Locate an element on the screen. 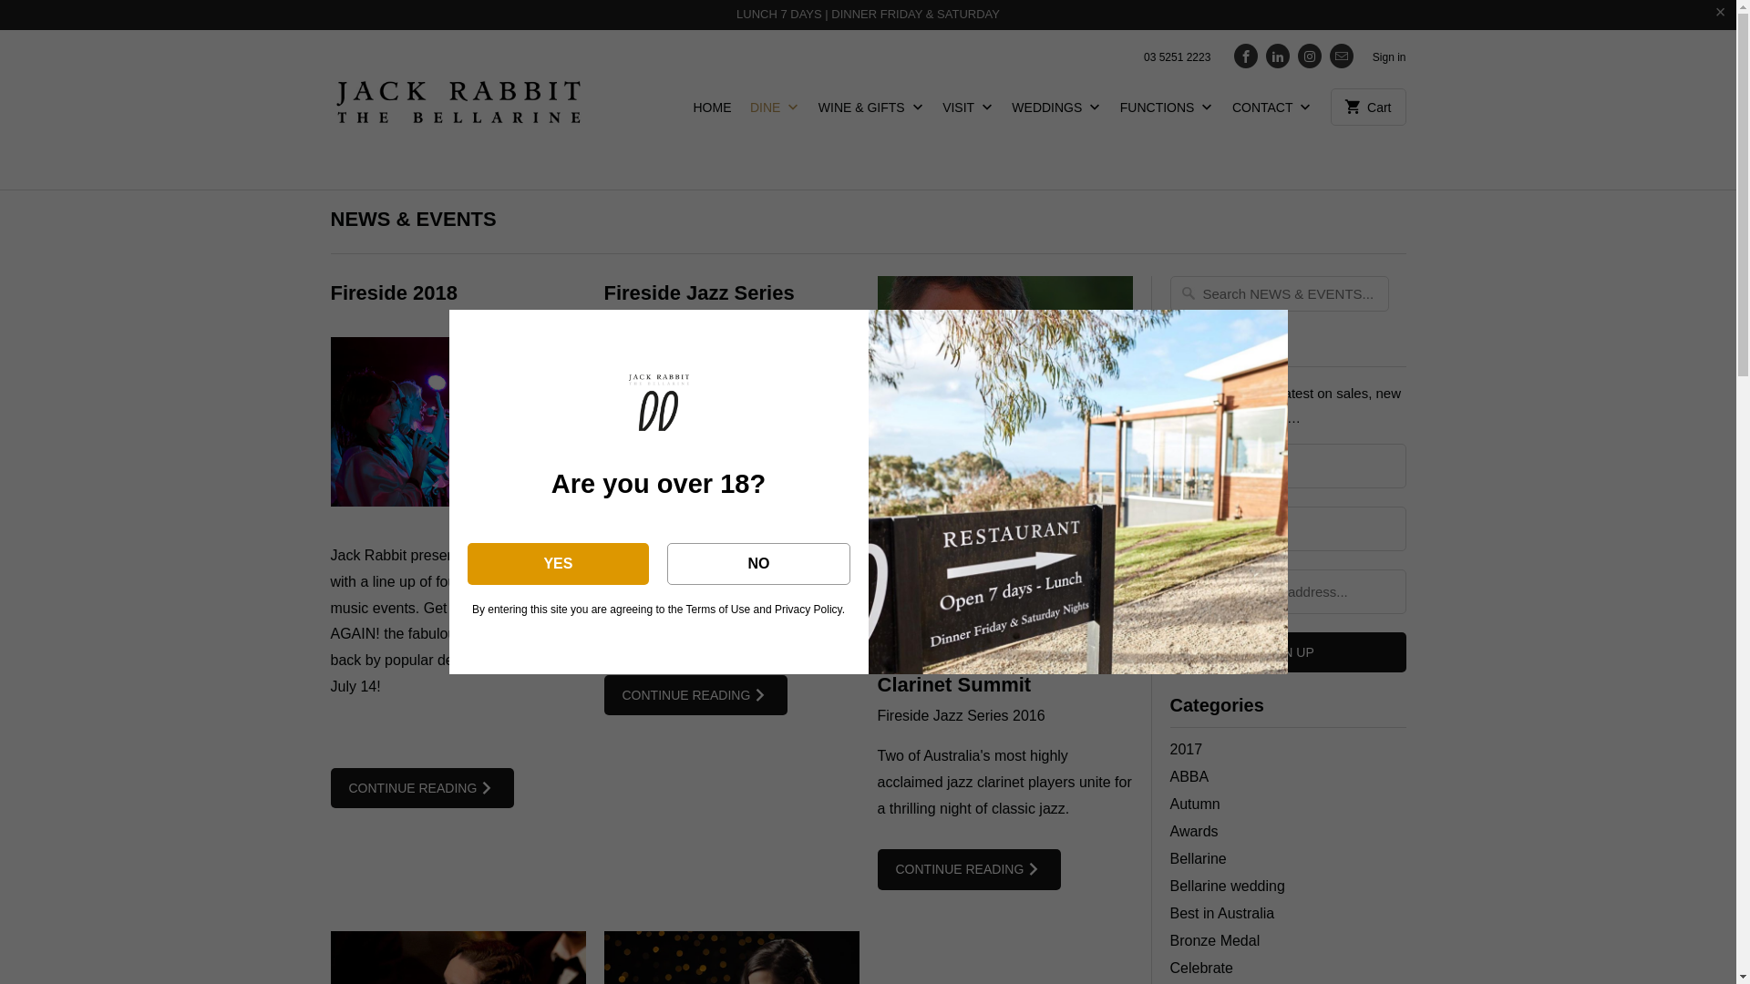  Bellarine is located at coordinates (1199, 858).